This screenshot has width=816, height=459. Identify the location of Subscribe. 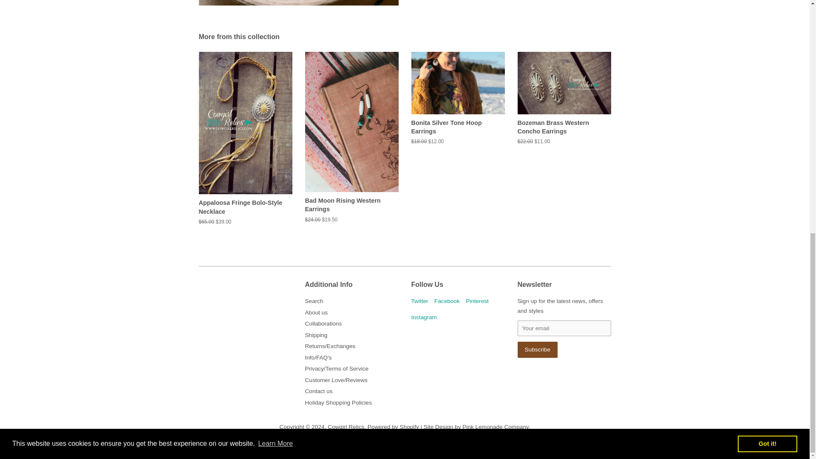
(537, 349).